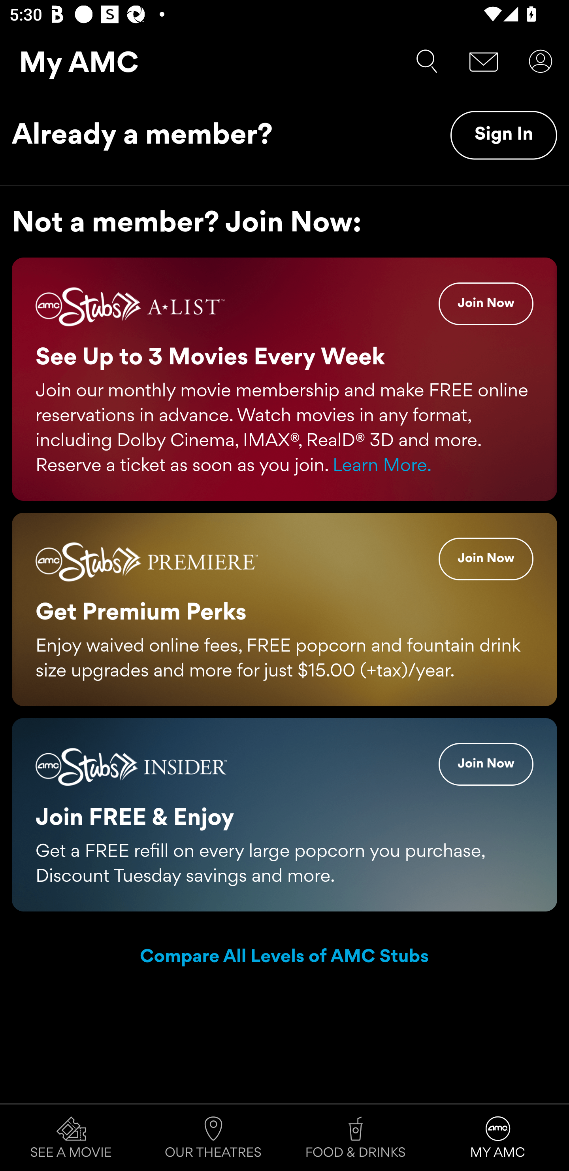  Describe the element at coordinates (284, 958) in the screenshot. I see `Compare All Levels of AMC Stubs` at that location.